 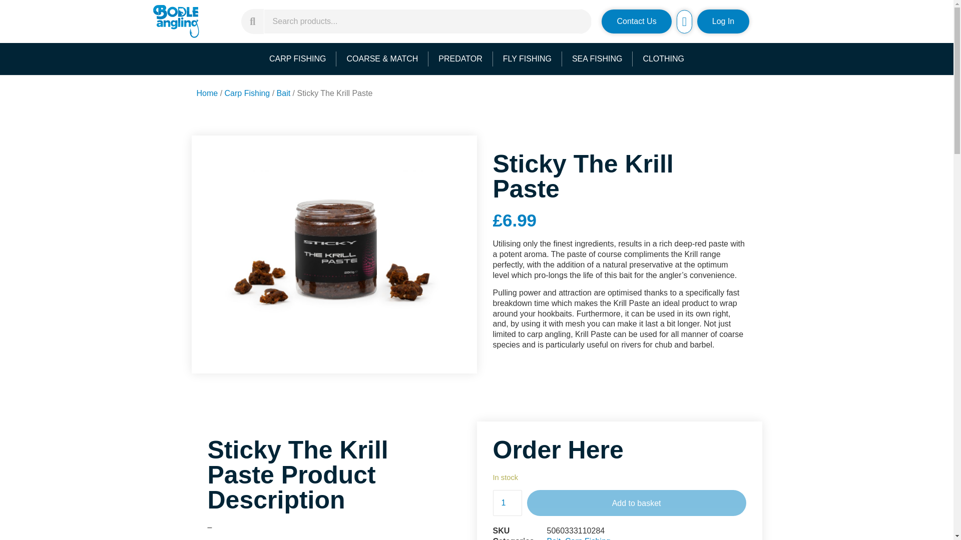 What do you see at coordinates (507, 503) in the screenshot?
I see `1` at bounding box center [507, 503].